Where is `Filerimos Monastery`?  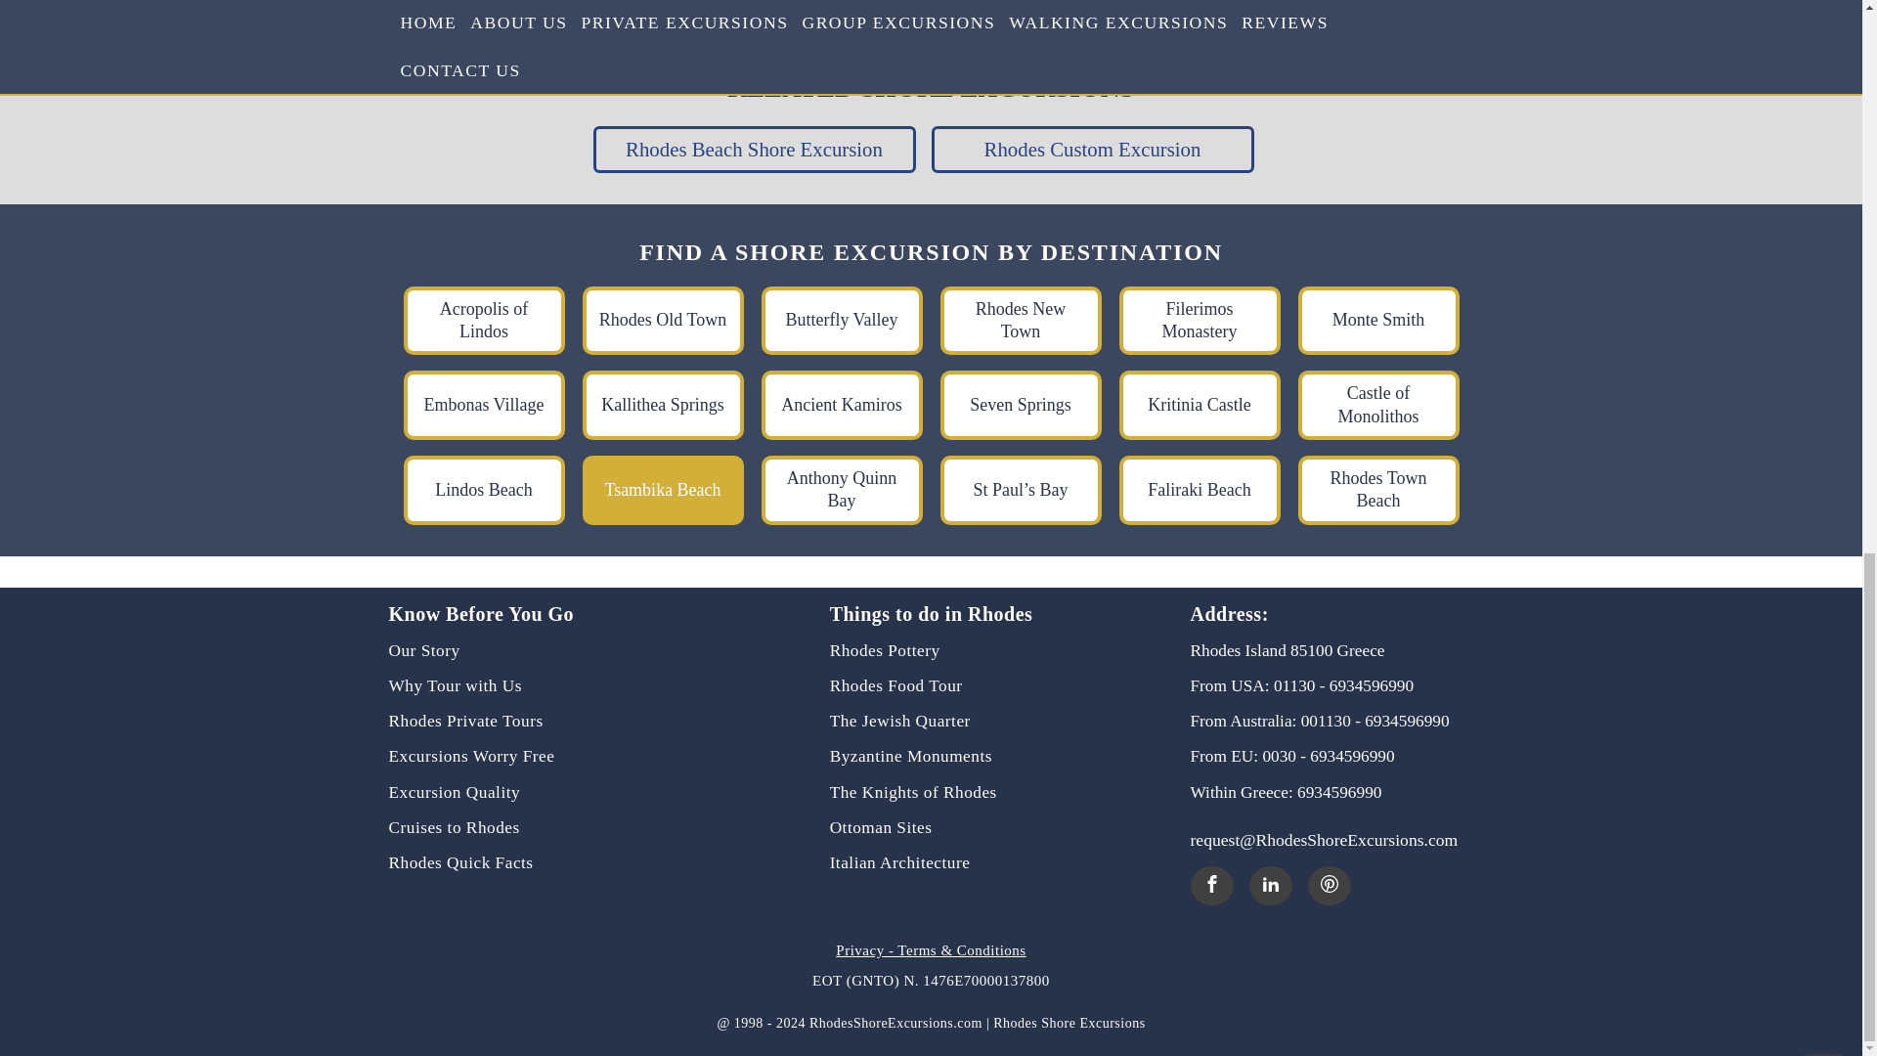 Filerimos Monastery is located at coordinates (1199, 321).